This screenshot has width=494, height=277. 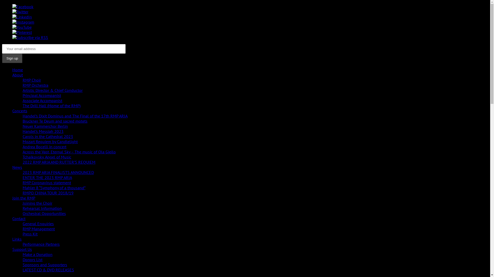 What do you see at coordinates (38, 254) in the screenshot?
I see `Make a Donation` at bounding box center [38, 254].